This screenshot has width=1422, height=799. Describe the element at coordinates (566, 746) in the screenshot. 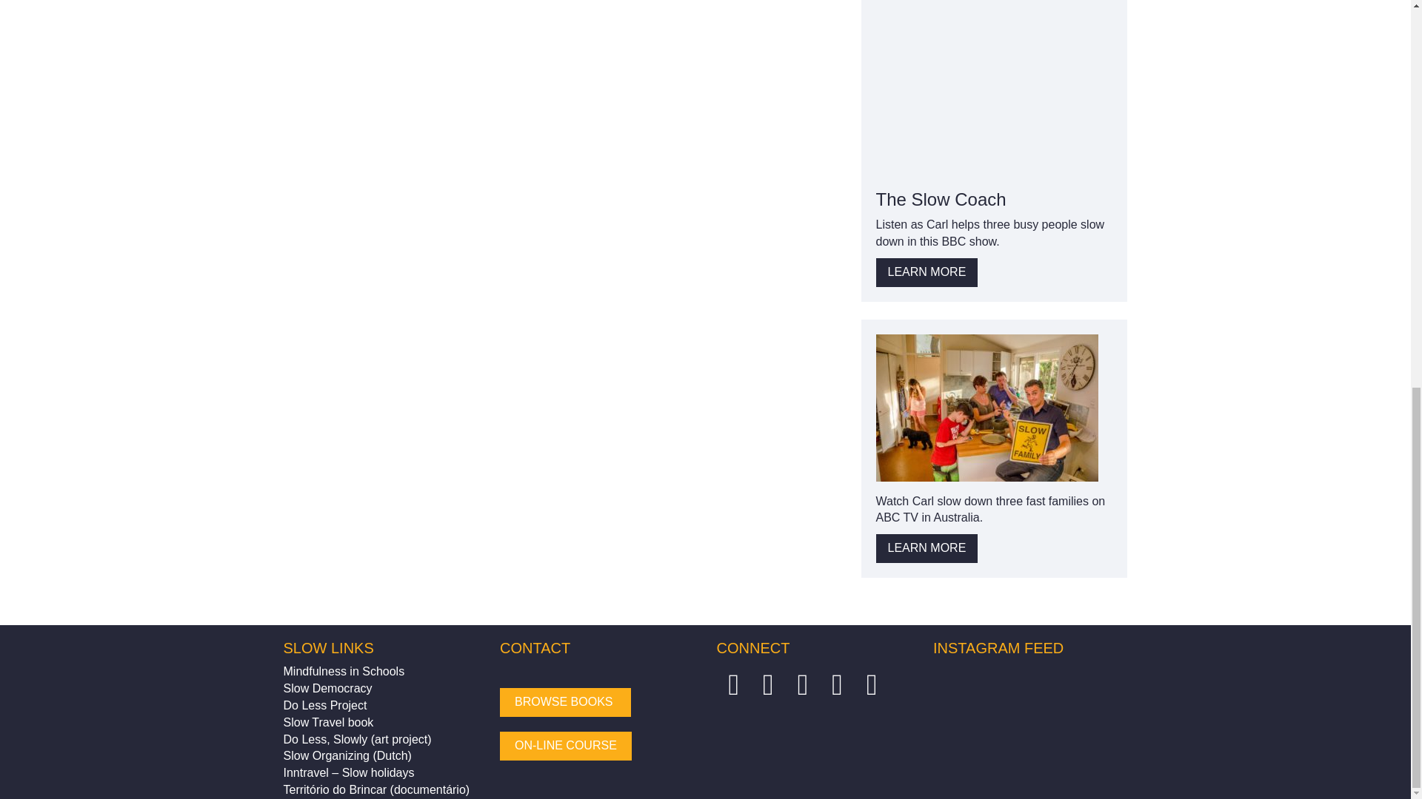

I see `ON-LINE COURSE` at that location.